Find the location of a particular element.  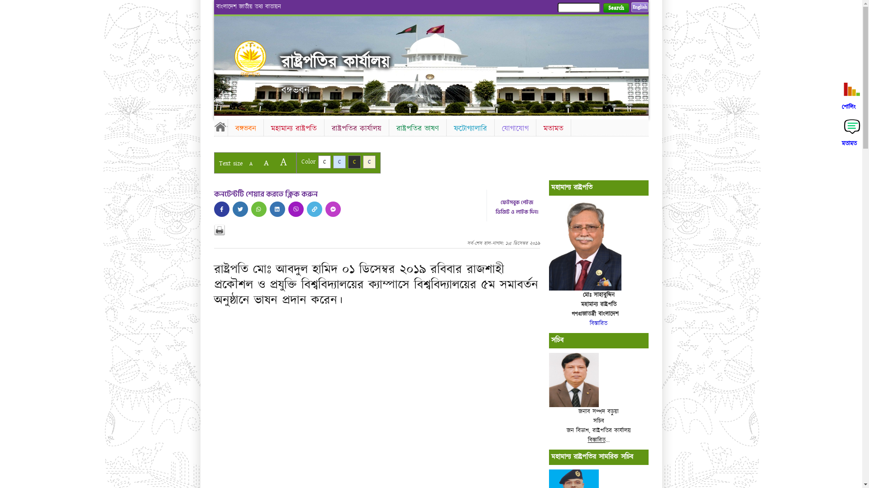

C is located at coordinates (354, 162).